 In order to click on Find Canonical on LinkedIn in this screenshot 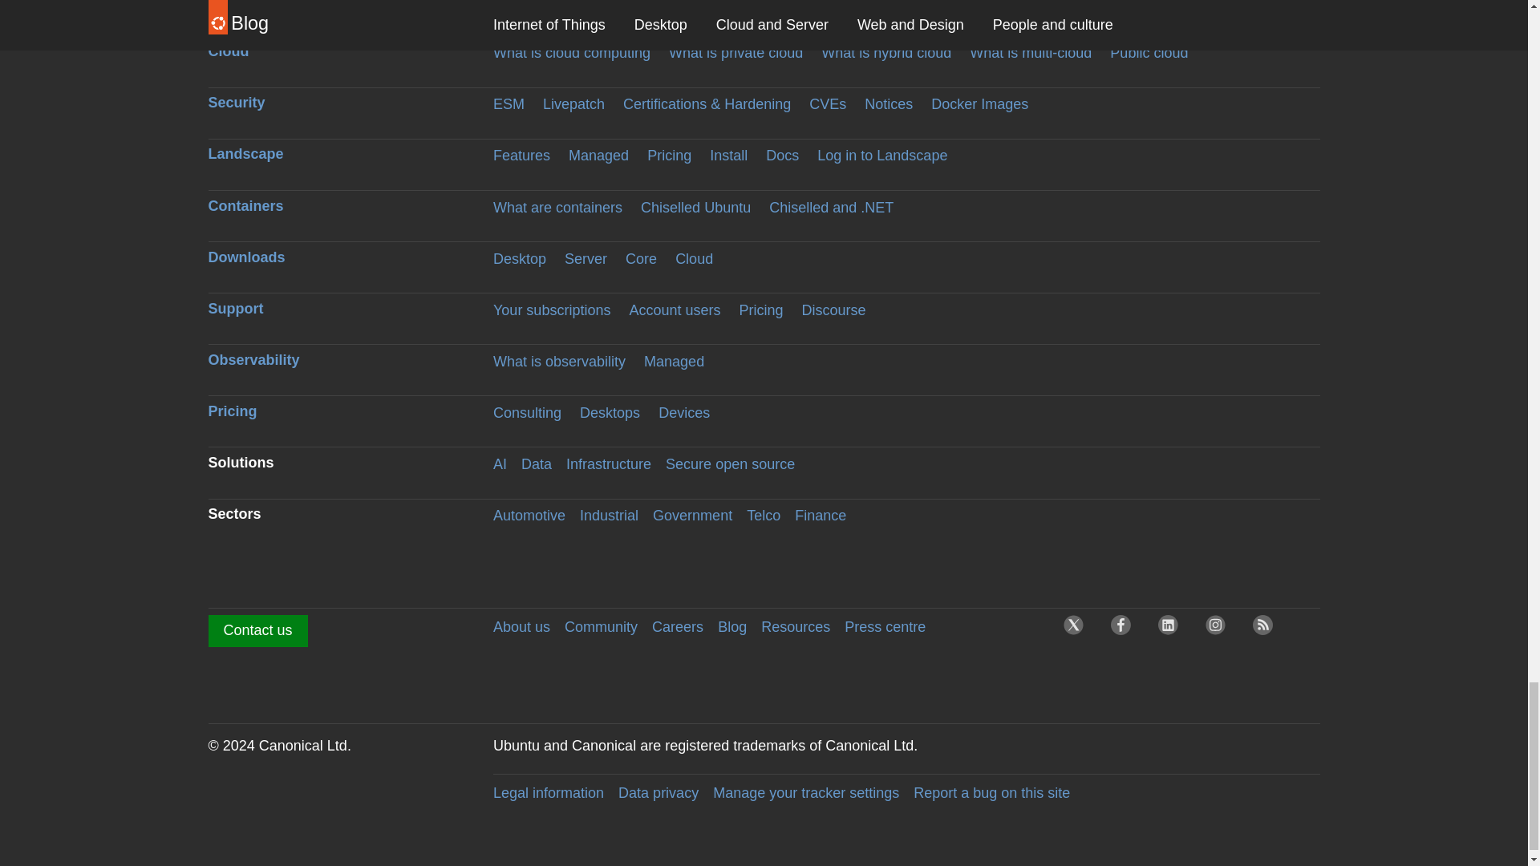, I will do `click(1173, 629)`.